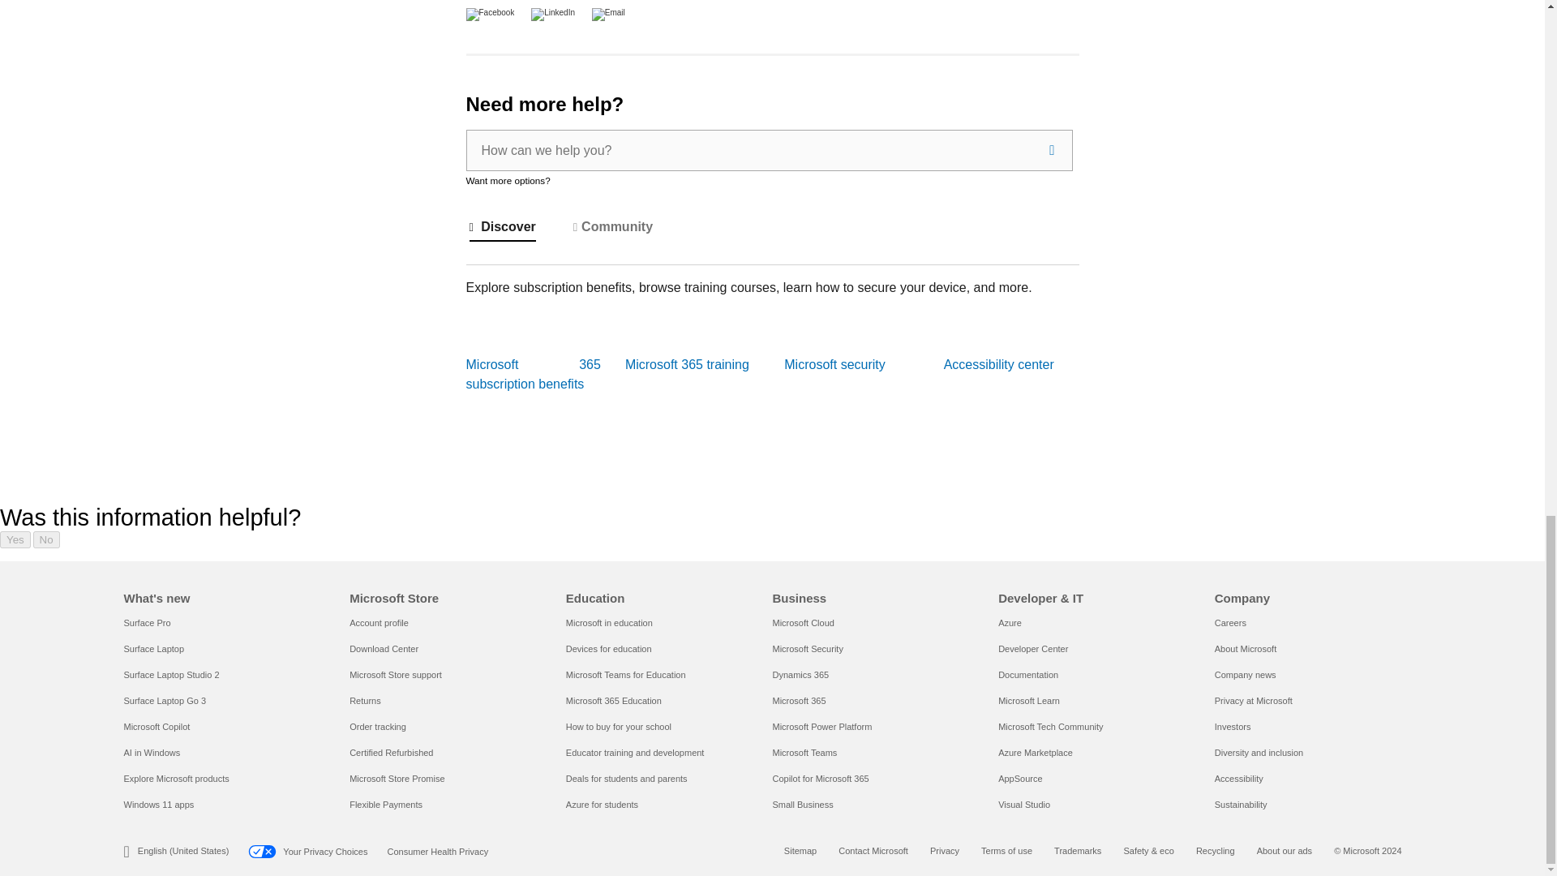 This screenshot has height=876, width=1557. What do you see at coordinates (602, 11) in the screenshot?
I see `Share by email` at bounding box center [602, 11].